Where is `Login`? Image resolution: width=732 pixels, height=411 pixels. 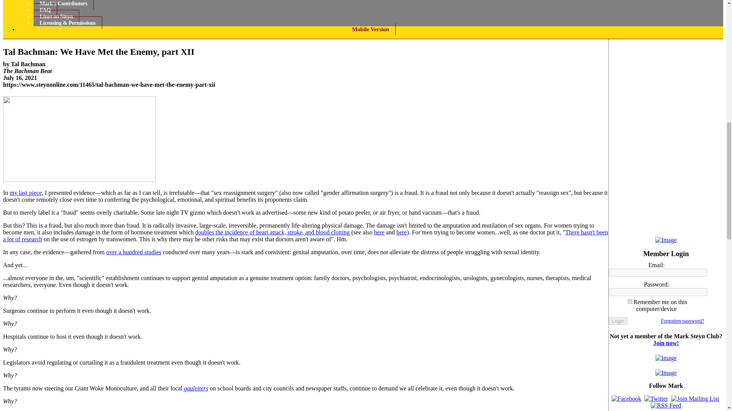
Login is located at coordinates (618, 321).